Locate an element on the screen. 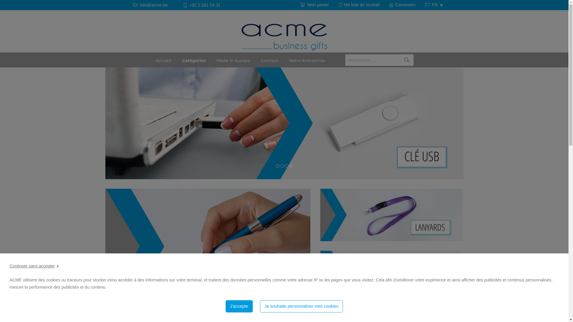  Je souhaite personnaliser mes cookies is located at coordinates (301, 306).